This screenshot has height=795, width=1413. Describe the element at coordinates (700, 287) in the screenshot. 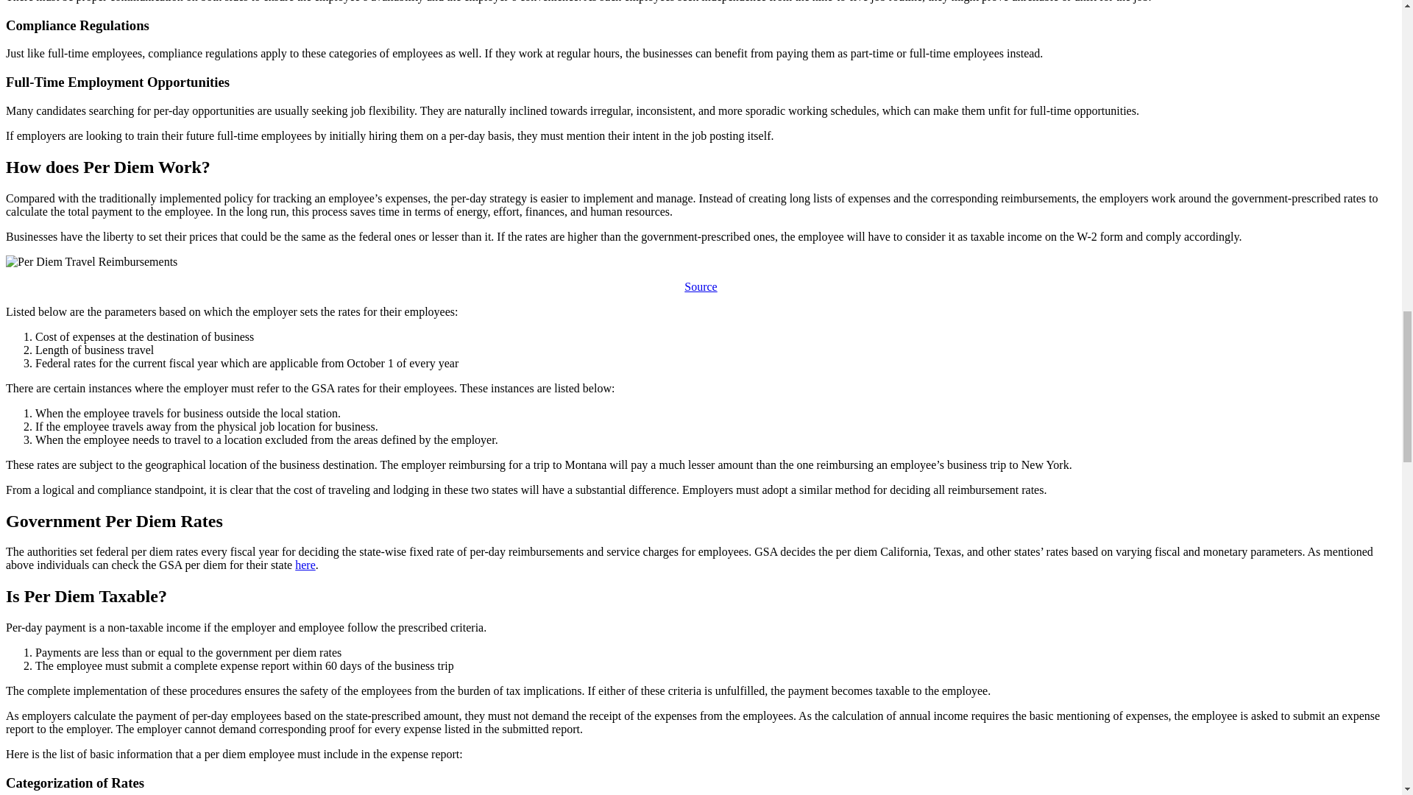

I see `Source` at that location.